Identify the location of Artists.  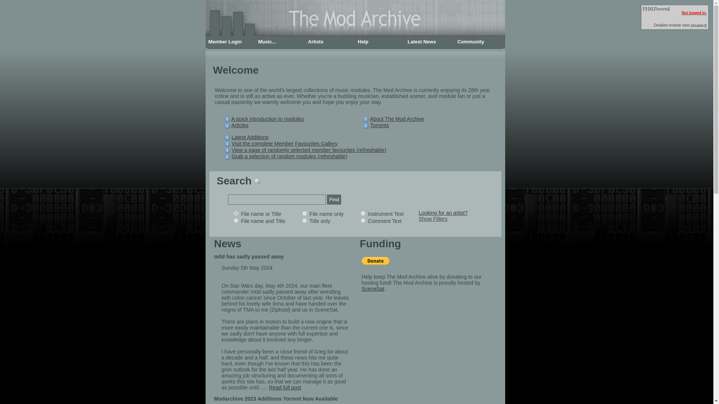
(330, 42).